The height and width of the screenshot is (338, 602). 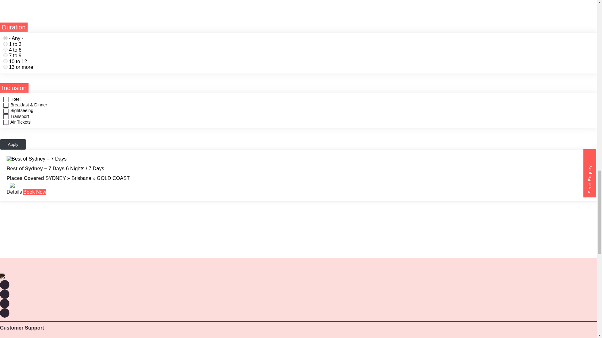 What do you see at coordinates (5, 49) in the screenshot?
I see `2` at bounding box center [5, 49].